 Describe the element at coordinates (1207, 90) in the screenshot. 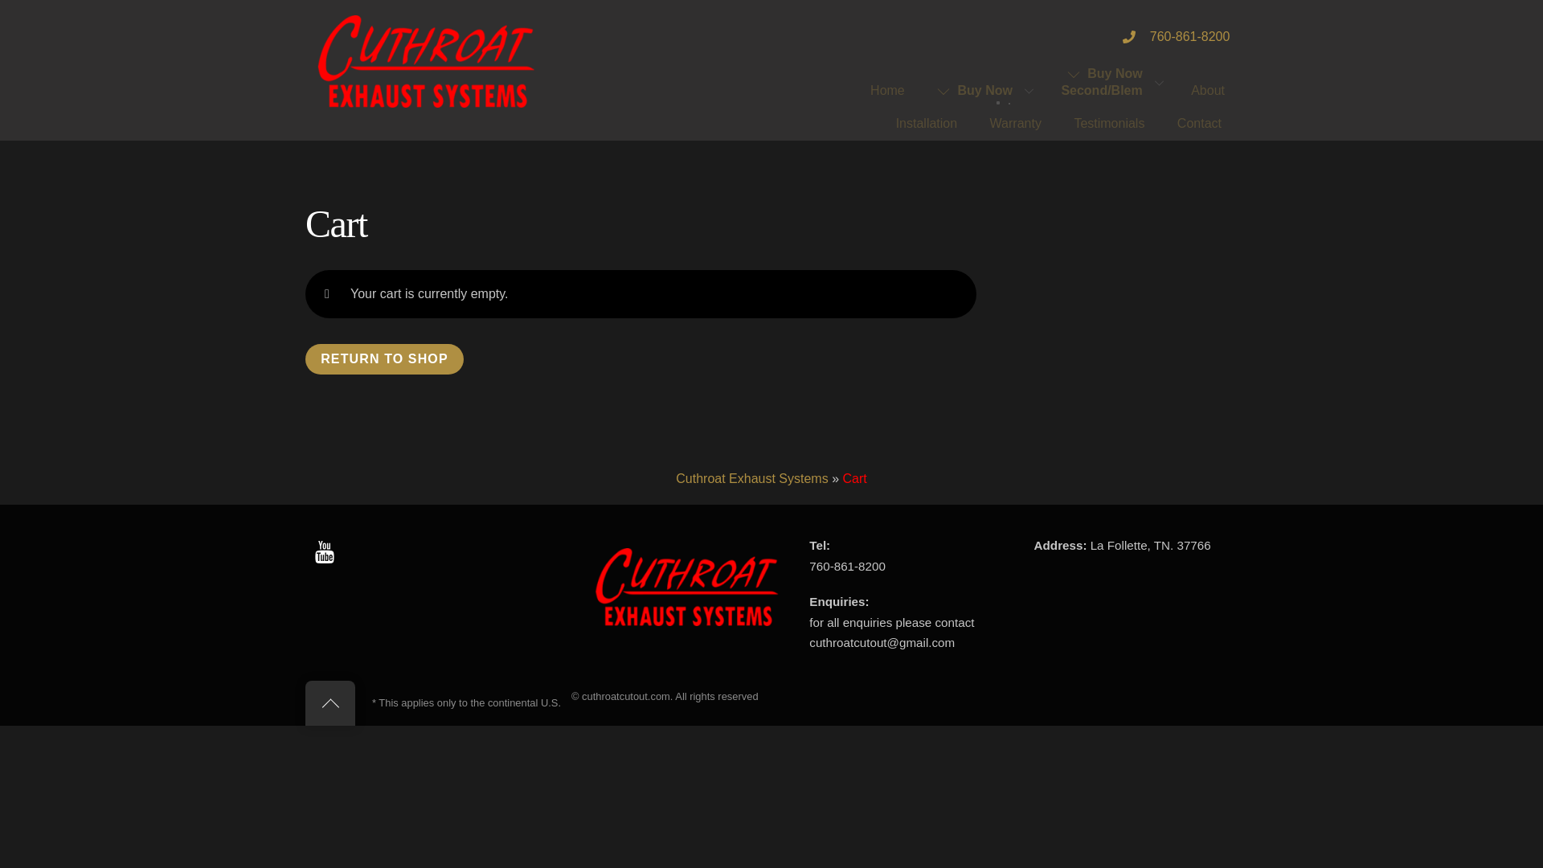

I see `About` at that location.